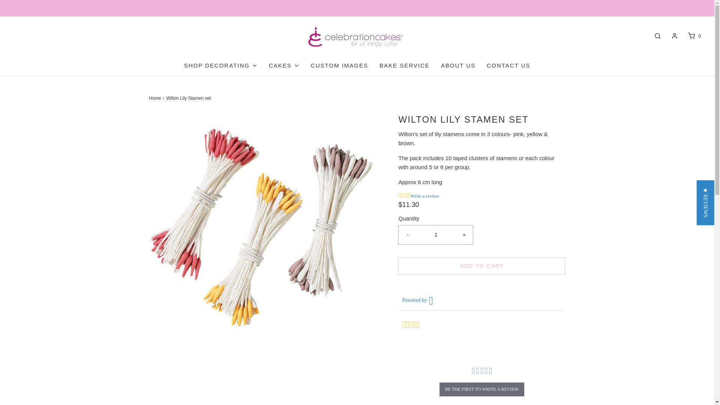  I want to click on 1, so click(436, 235).